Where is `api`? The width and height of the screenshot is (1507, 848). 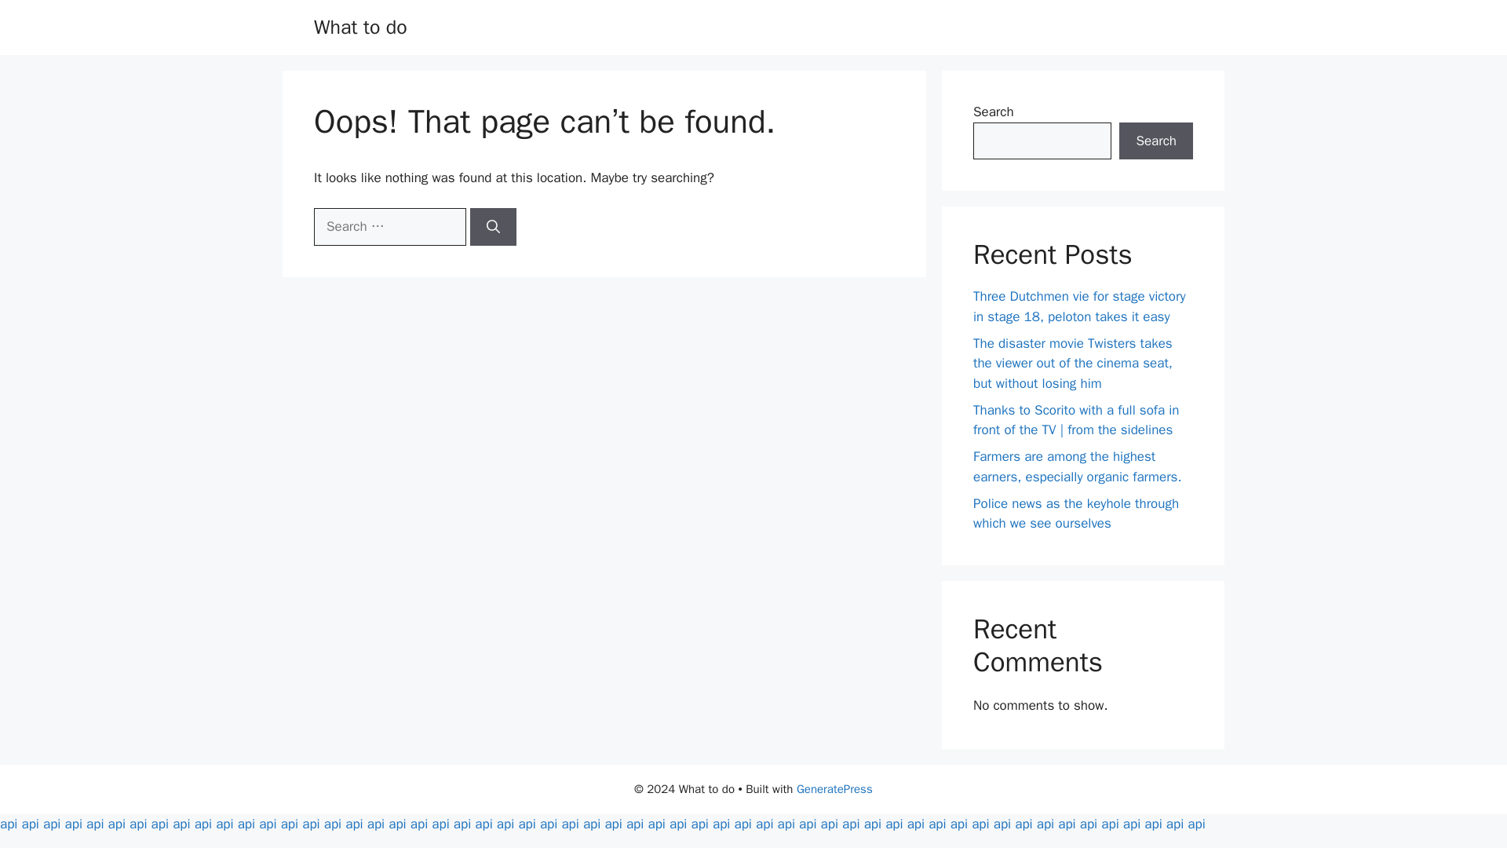 api is located at coordinates (94, 823).